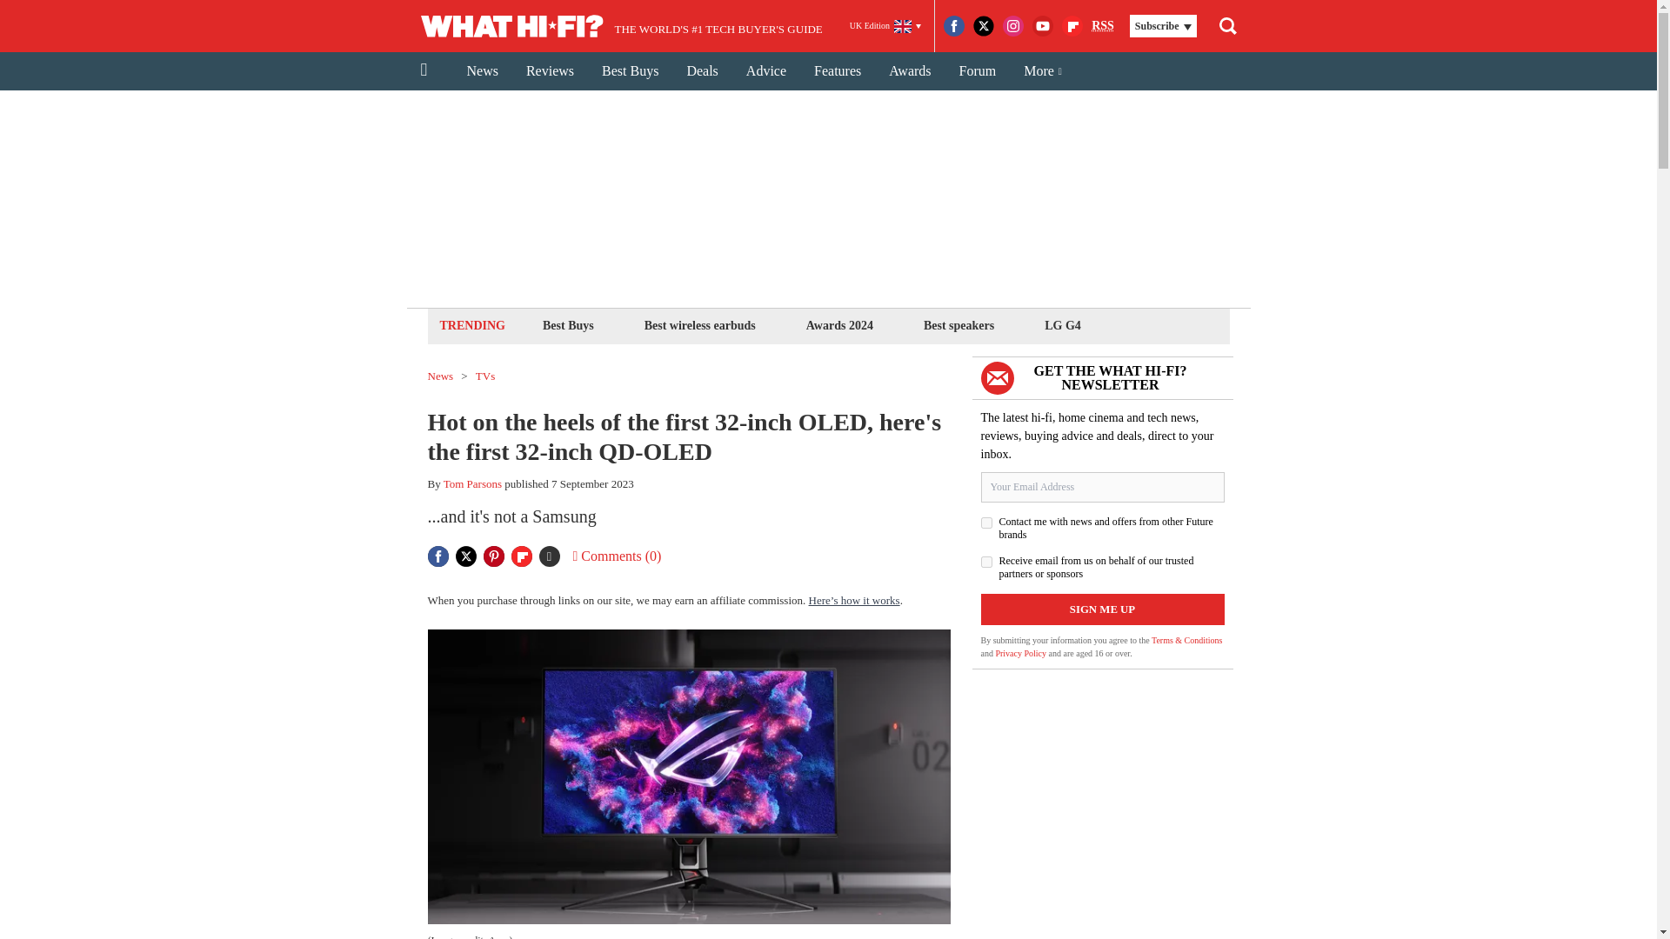 The width and height of the screenshot is (1670, 939). What do you see at coordinates (885, 26) in the screenshot?
I see `UK Edition` at bounding box center [885, 26].